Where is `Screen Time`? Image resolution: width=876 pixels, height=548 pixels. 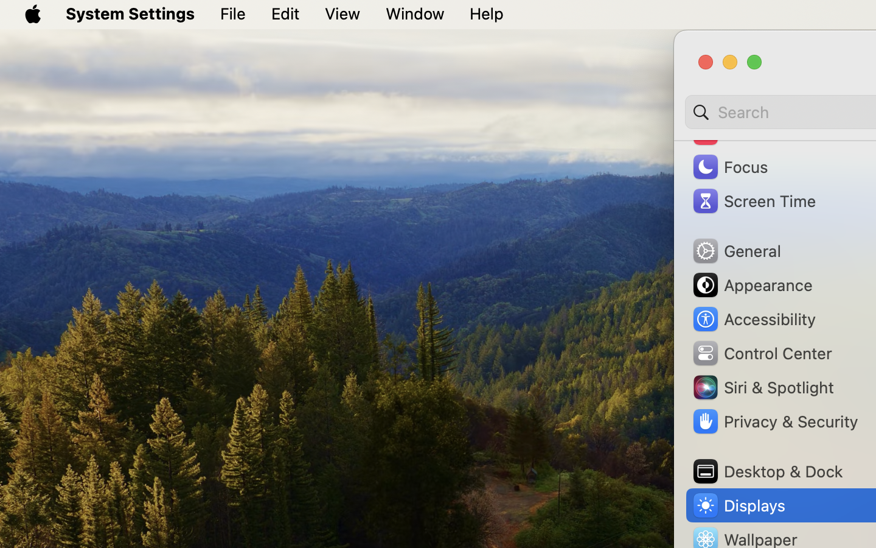 Screen Time is located at coordinates (754, 201).